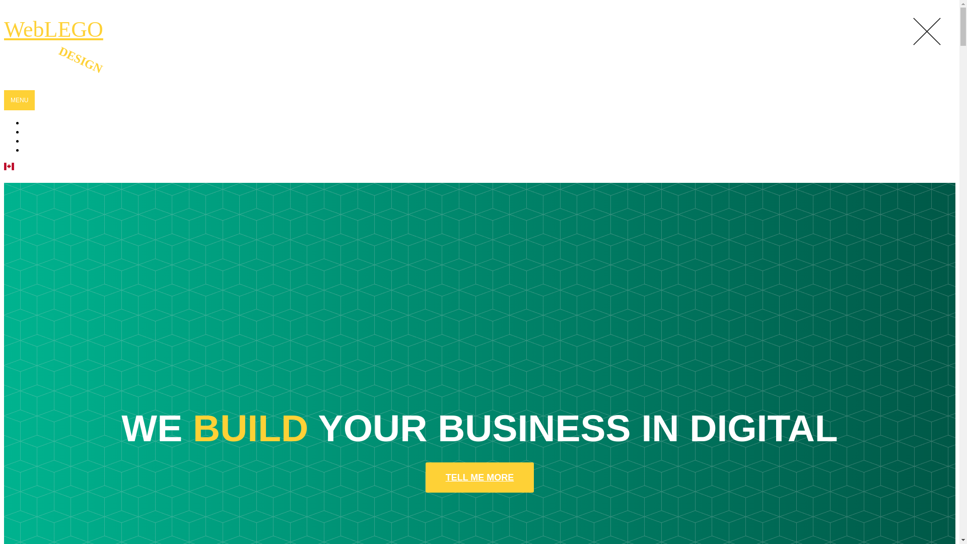  I want to click on CONTACT, so click(50, 150).